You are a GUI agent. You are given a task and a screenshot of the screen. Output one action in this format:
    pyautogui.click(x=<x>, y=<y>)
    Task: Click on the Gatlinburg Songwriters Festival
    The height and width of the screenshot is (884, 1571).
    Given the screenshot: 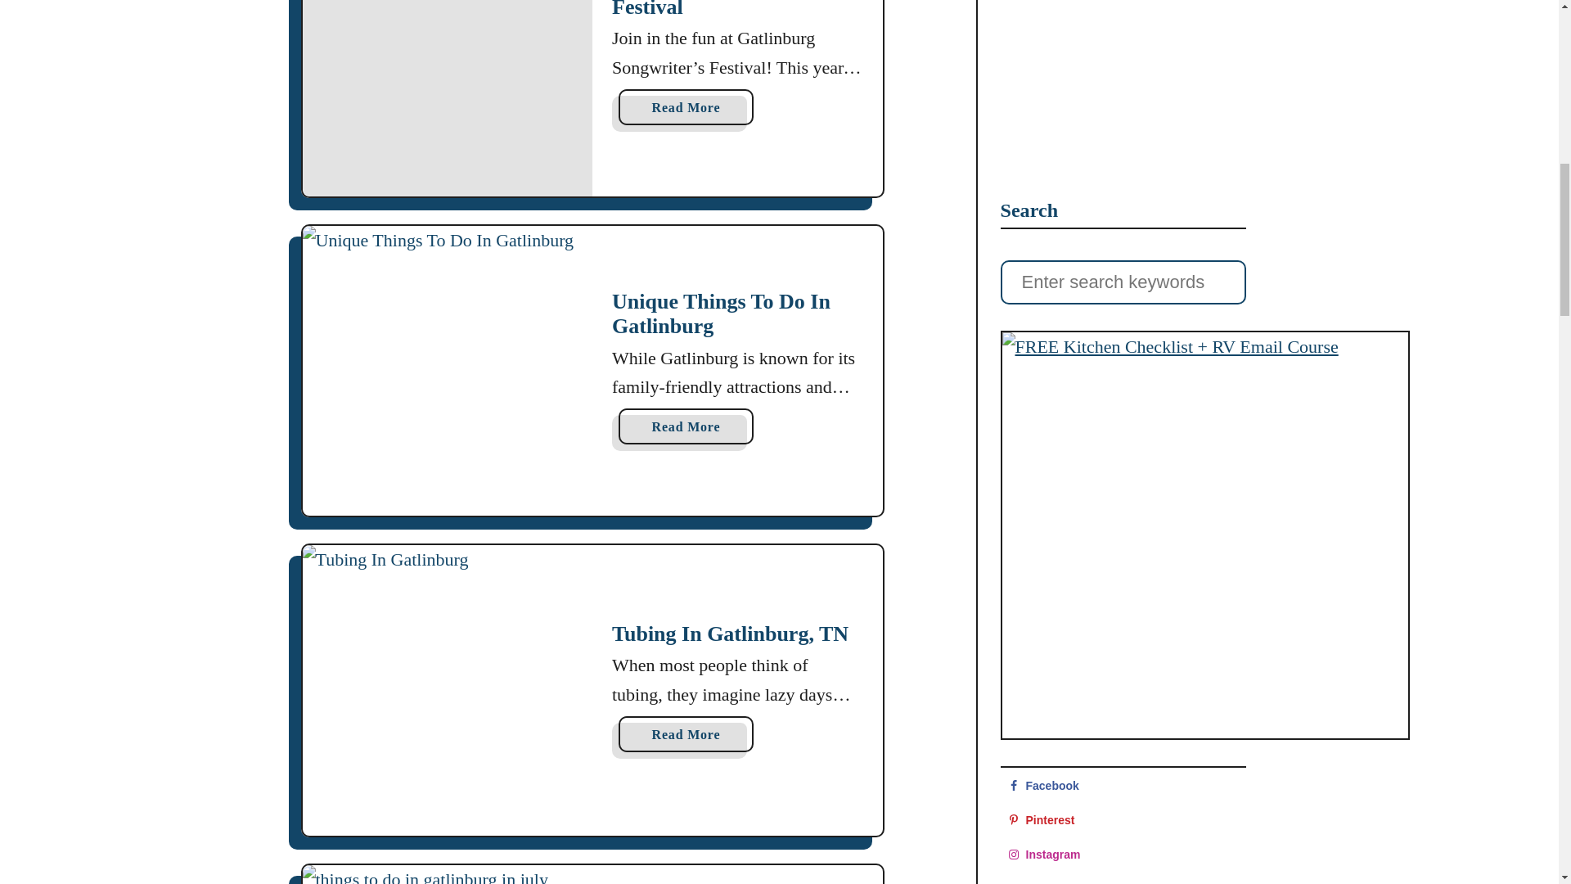 What is the action you would take?
    pyautogui.click(x=448, y=874)
    